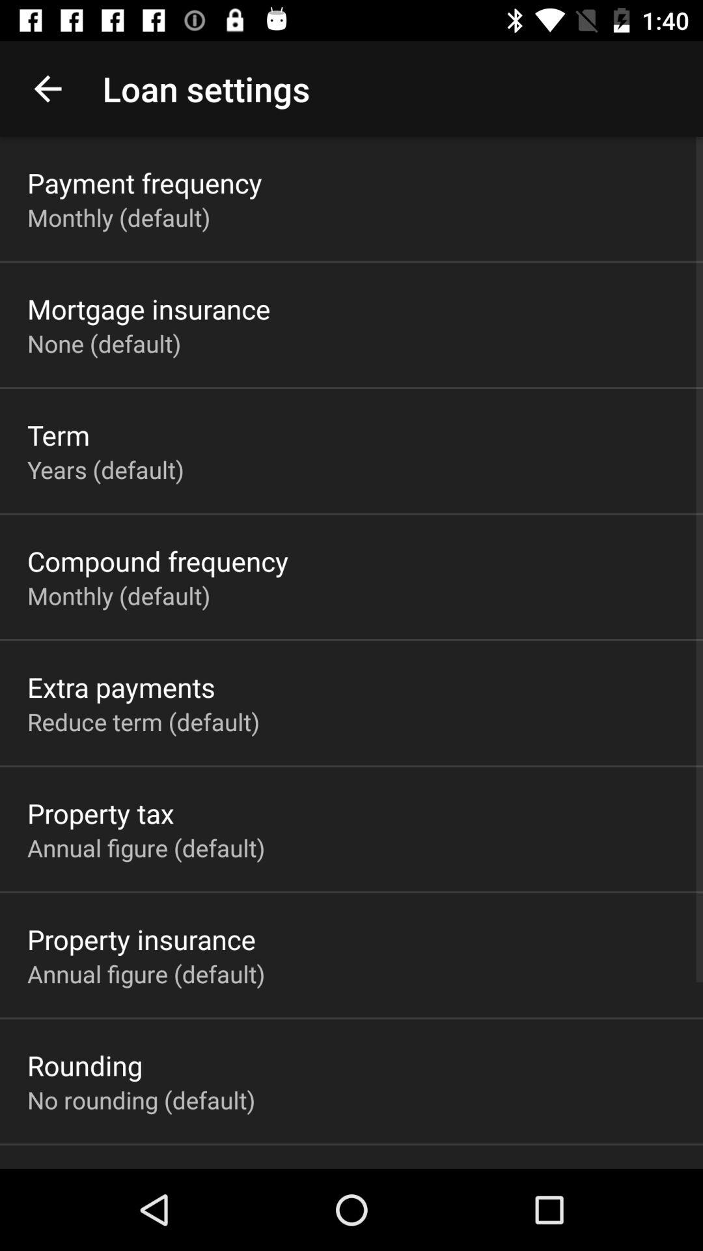  What do you see at coordinates (142, 939) in the screenshot?
I see `flip to property insurance app` at bounding box center [142, 939].